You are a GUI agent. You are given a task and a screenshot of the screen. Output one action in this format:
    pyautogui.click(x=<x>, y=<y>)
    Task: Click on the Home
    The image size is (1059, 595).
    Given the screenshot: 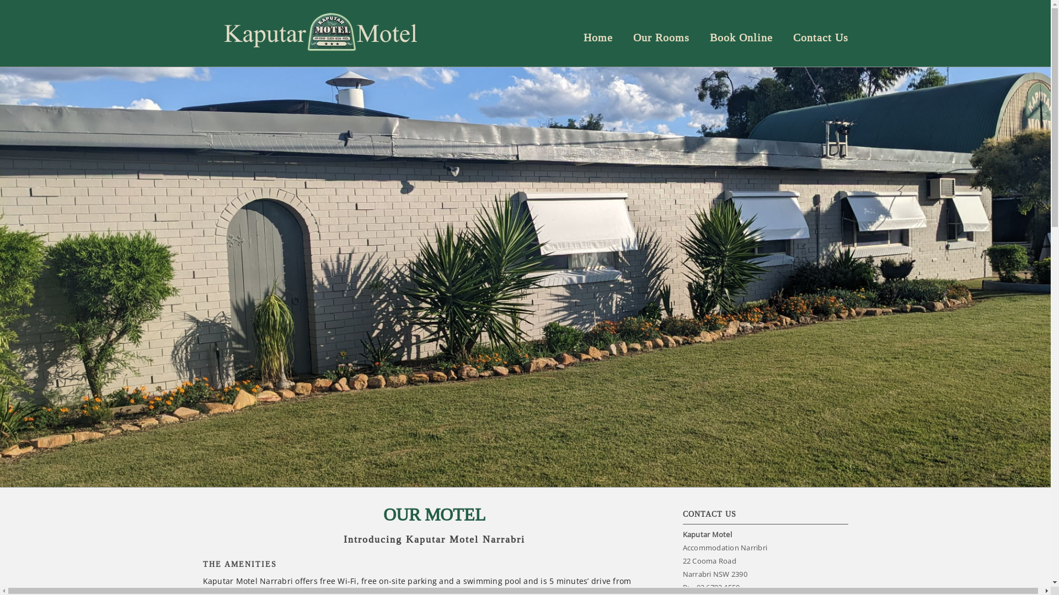 What is the action you would take?
    pyautogui.click(x=598, y=38)
    